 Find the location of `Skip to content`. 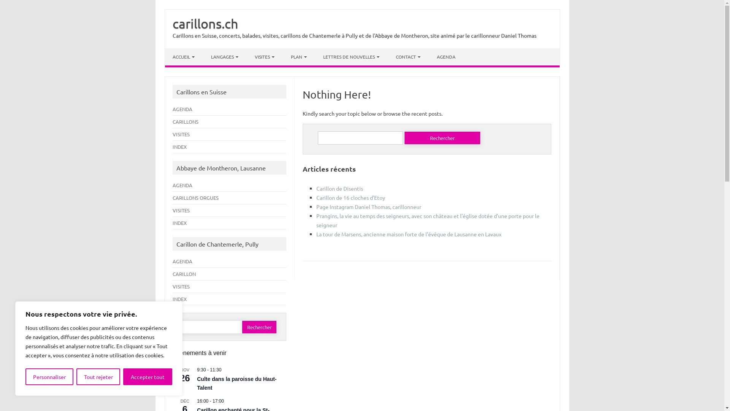

Skip to content is located at coordinates (183, 51).